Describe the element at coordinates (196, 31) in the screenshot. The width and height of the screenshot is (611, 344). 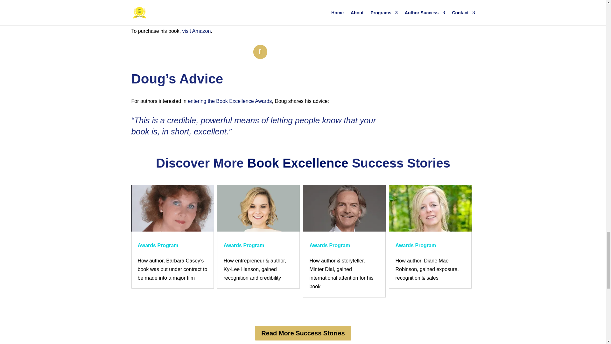
I see `visit Amazon` at that location.